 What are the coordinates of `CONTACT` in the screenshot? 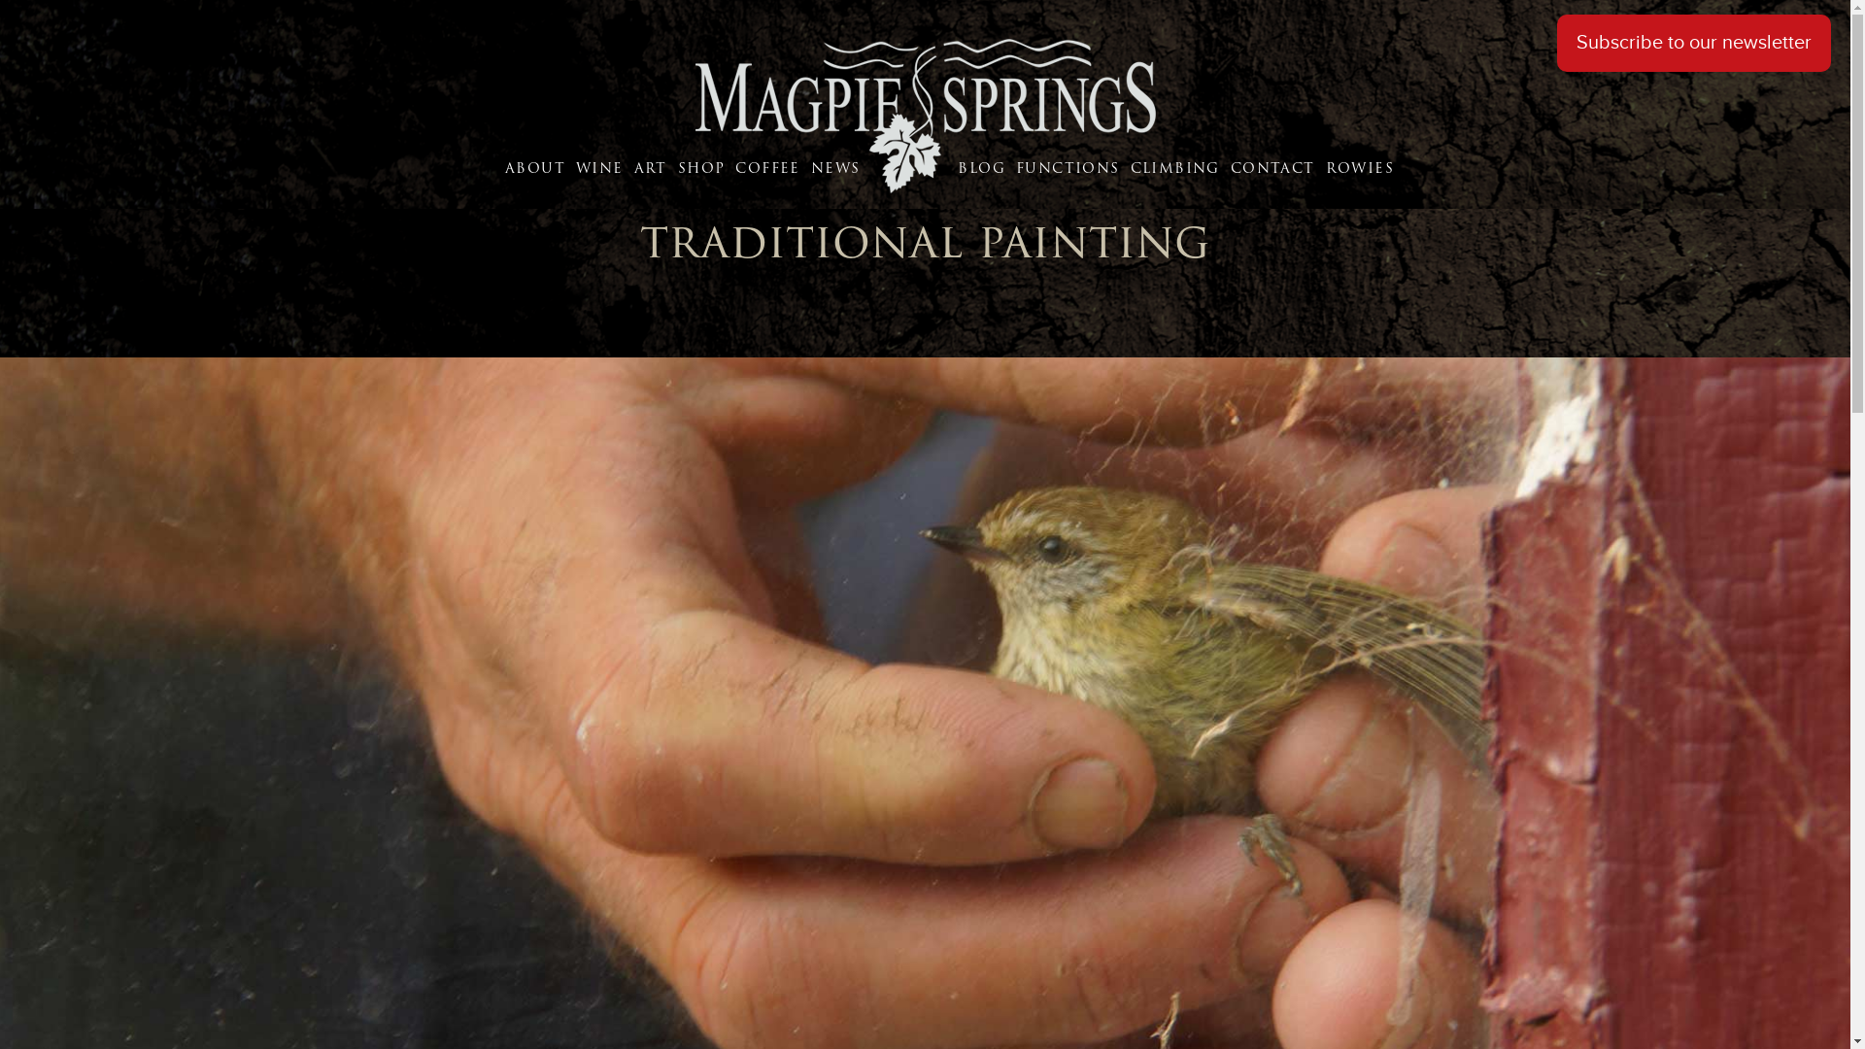 It's located at (1276, 168).